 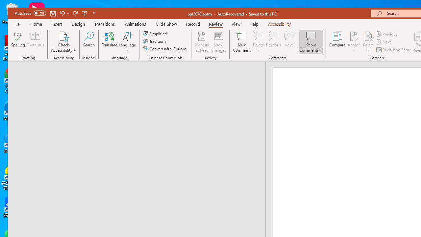 What do you see at coordinates (218, 42) in the screenshot?
I see `Show Changes` at bounding box center [218, 42].